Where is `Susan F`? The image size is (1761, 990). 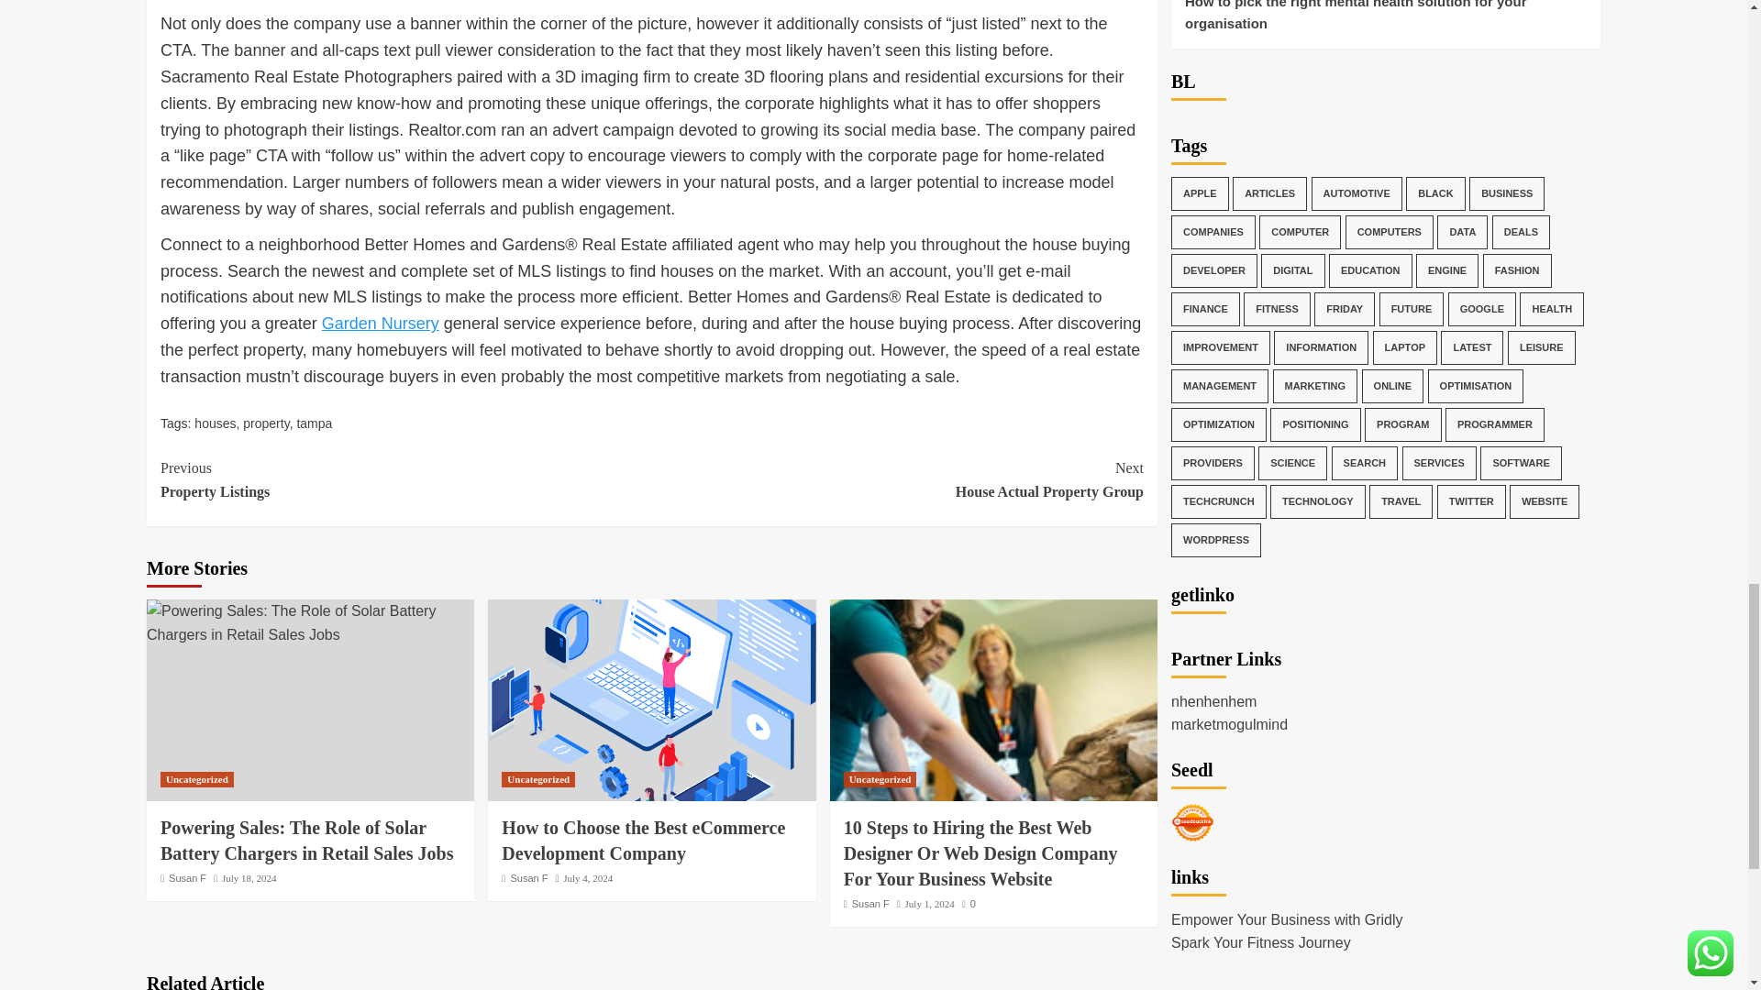
Susan F is located at coordinates (380, 323).